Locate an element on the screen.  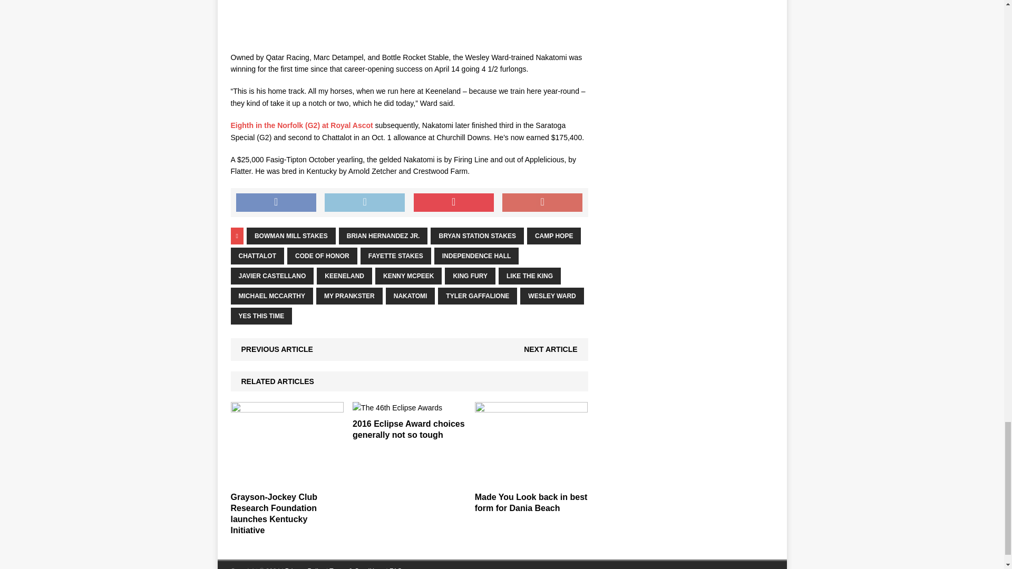
2016 Eclipse Award choices generally not so tough is located at coordinates (408, 429).